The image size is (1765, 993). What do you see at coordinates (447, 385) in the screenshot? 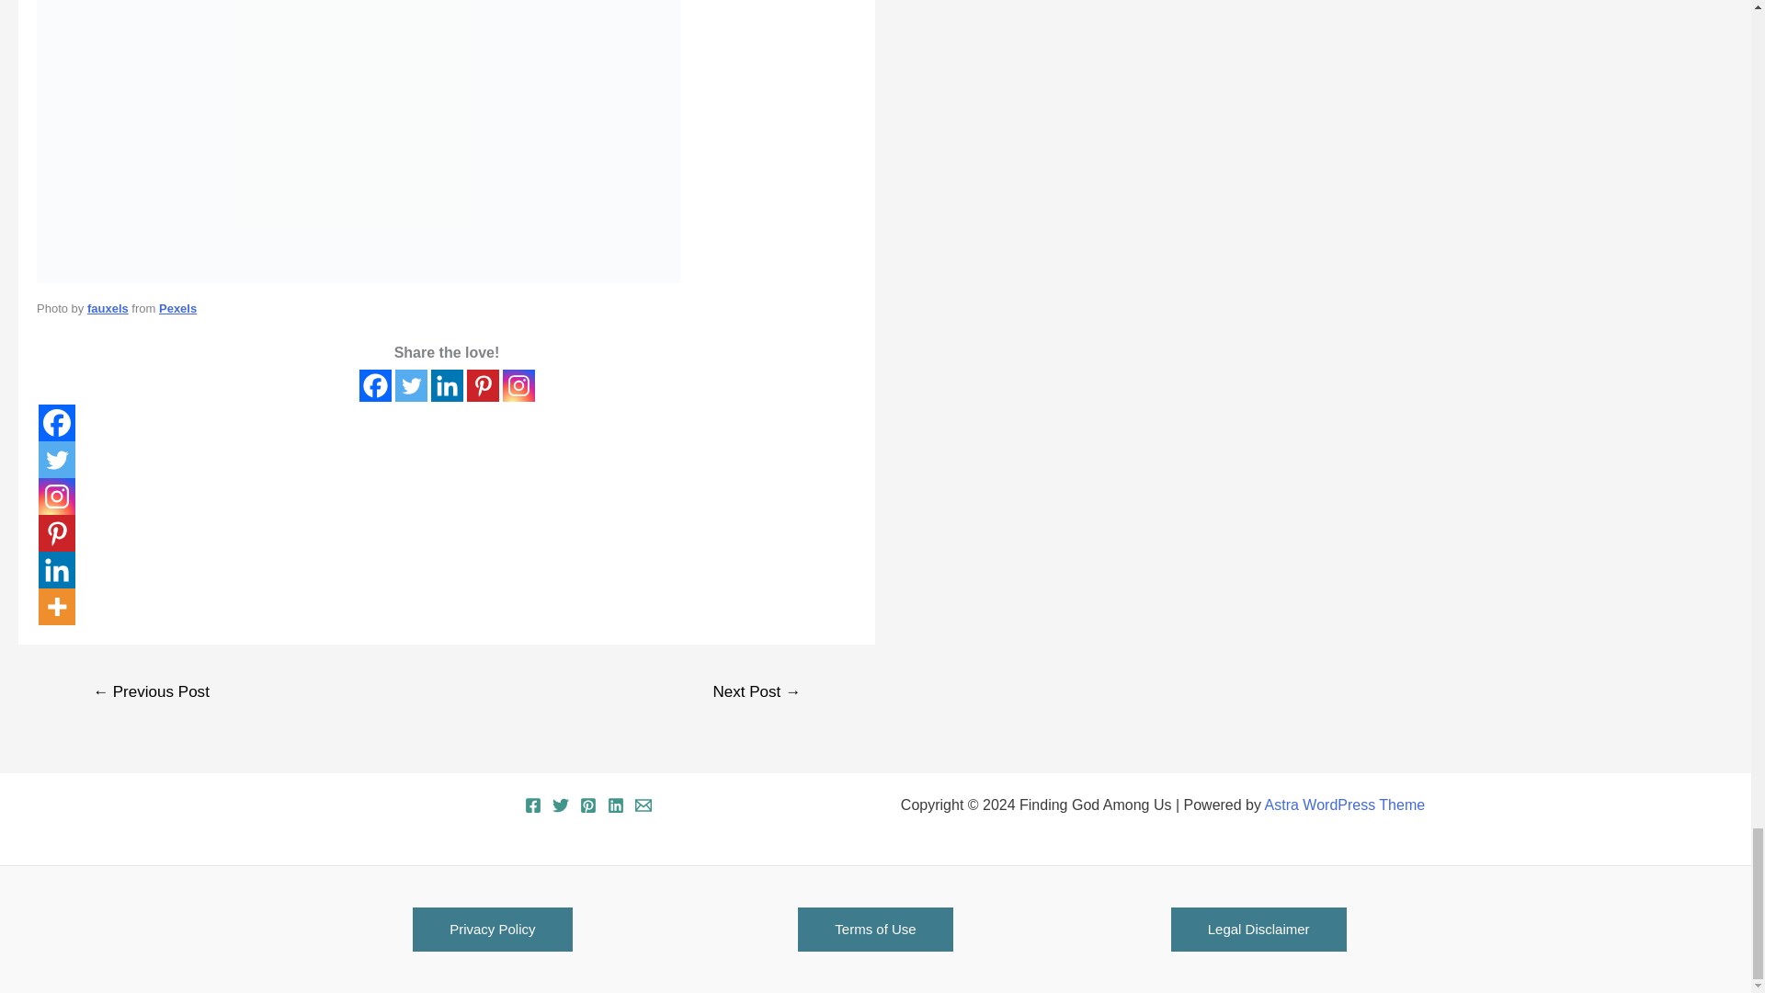
I see `Linkedin` at bounding box center [447, 385].